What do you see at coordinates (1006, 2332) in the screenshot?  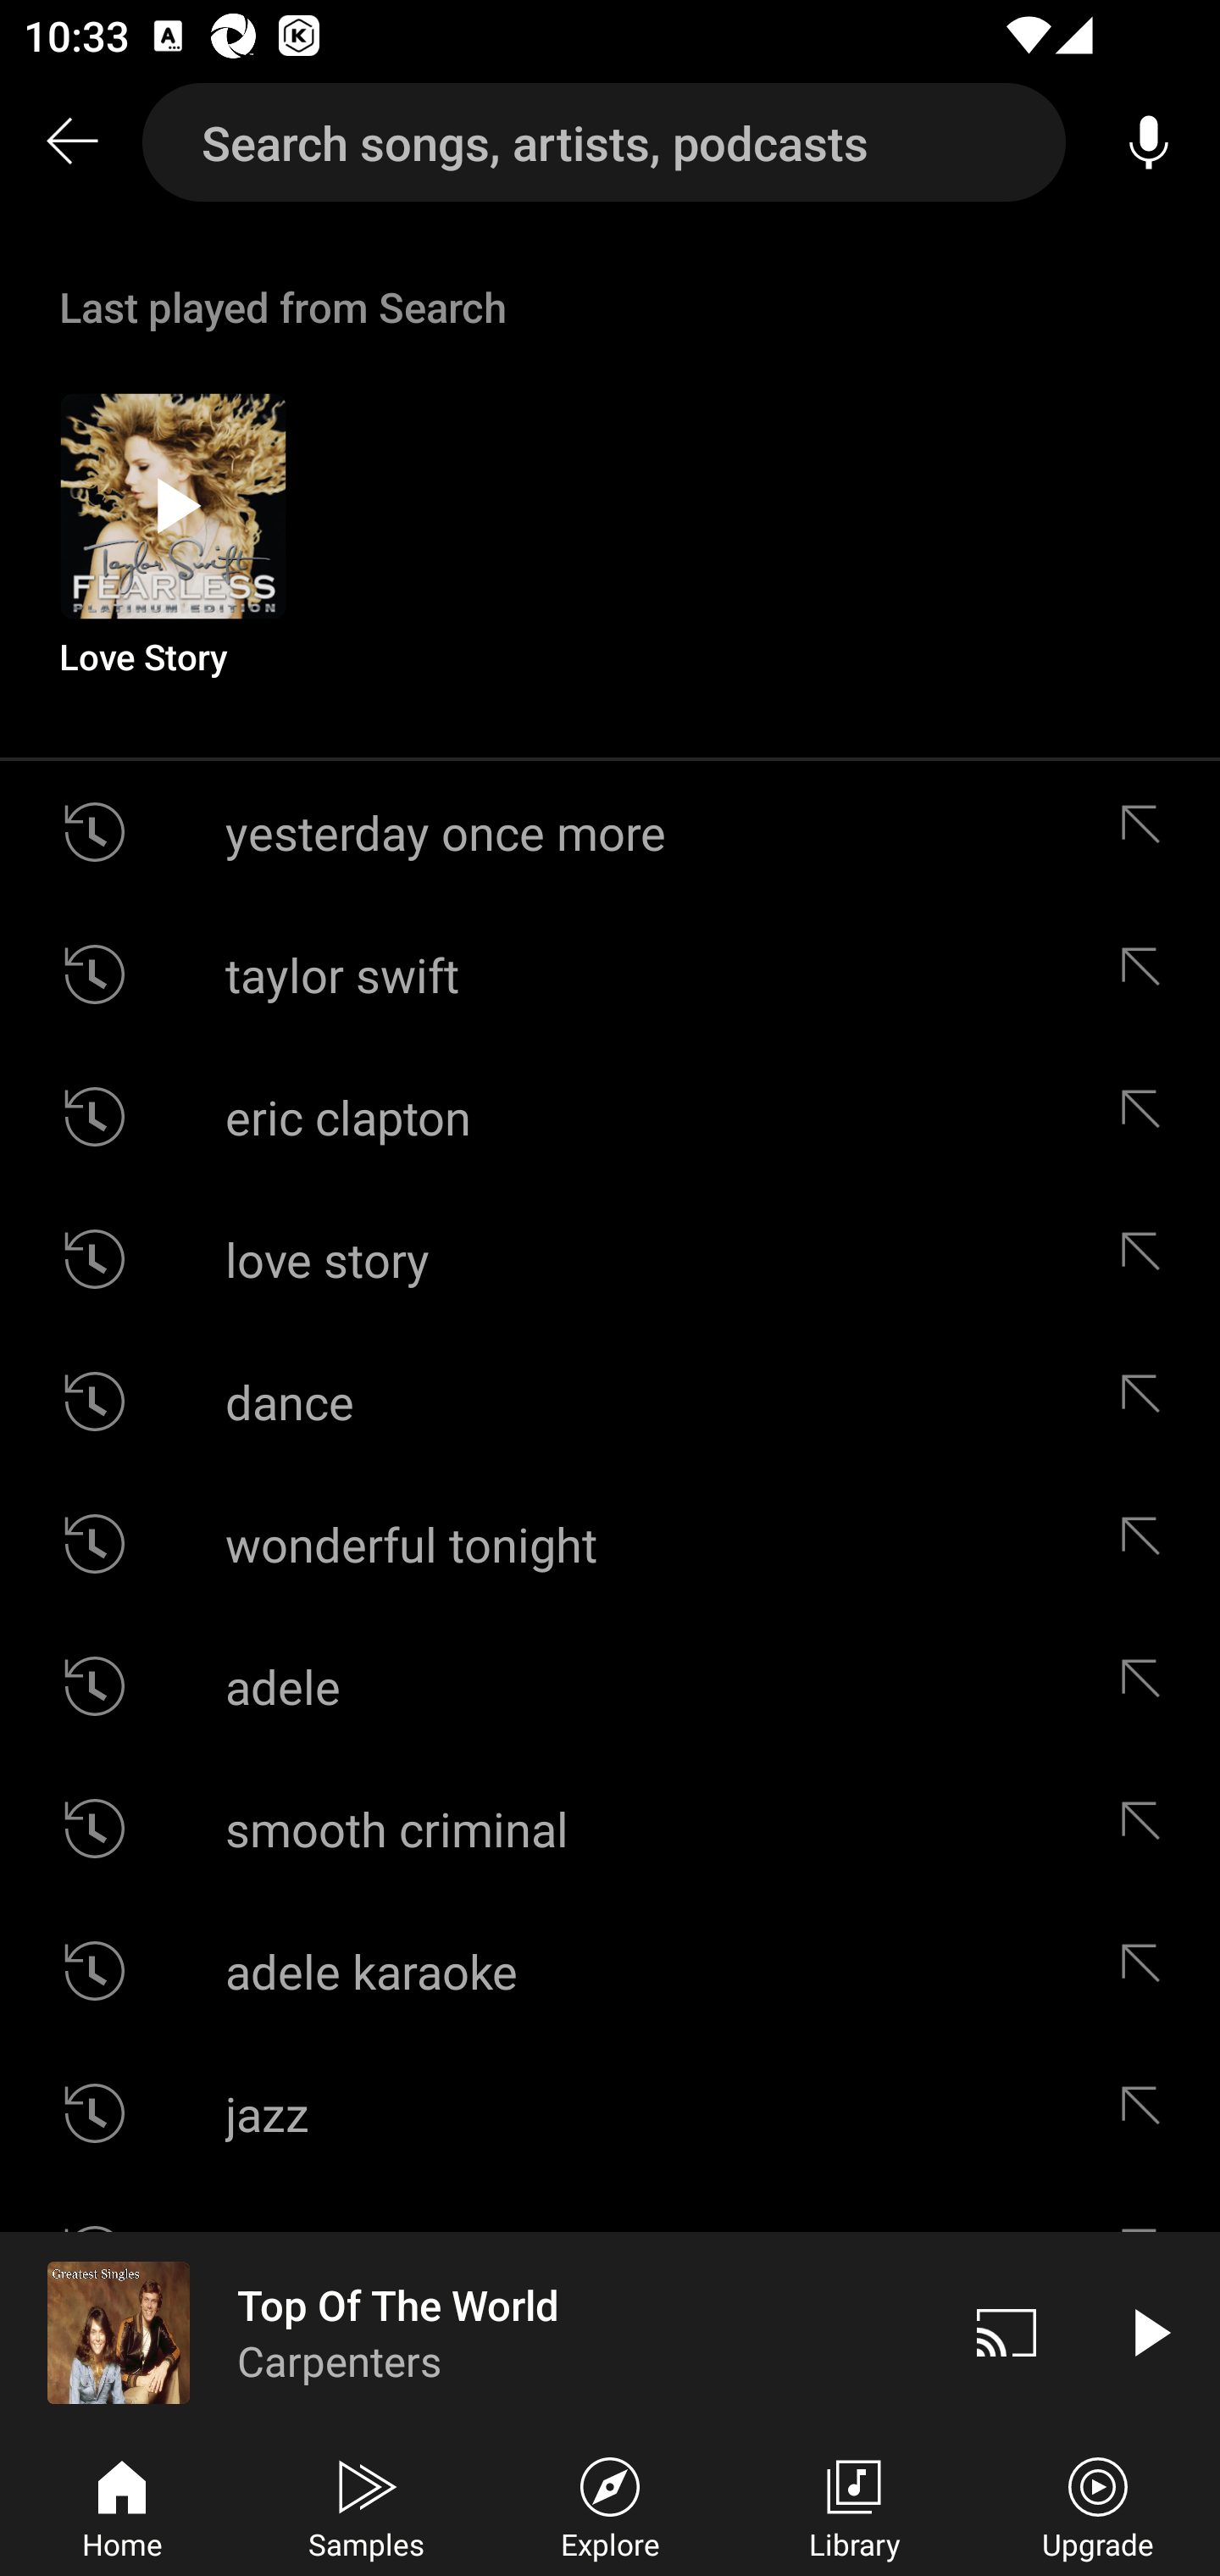 I see `Cast. Disconnected` at bounding box center [1006, 2332].